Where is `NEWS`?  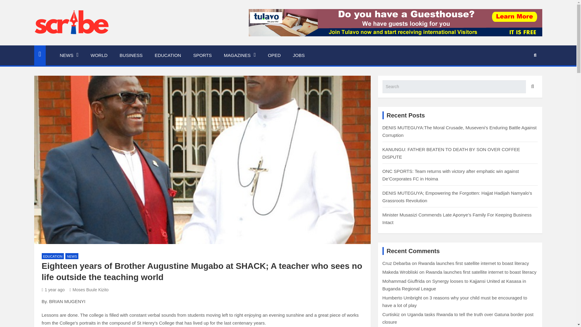 NEWS is located at coordinates (72, 256).